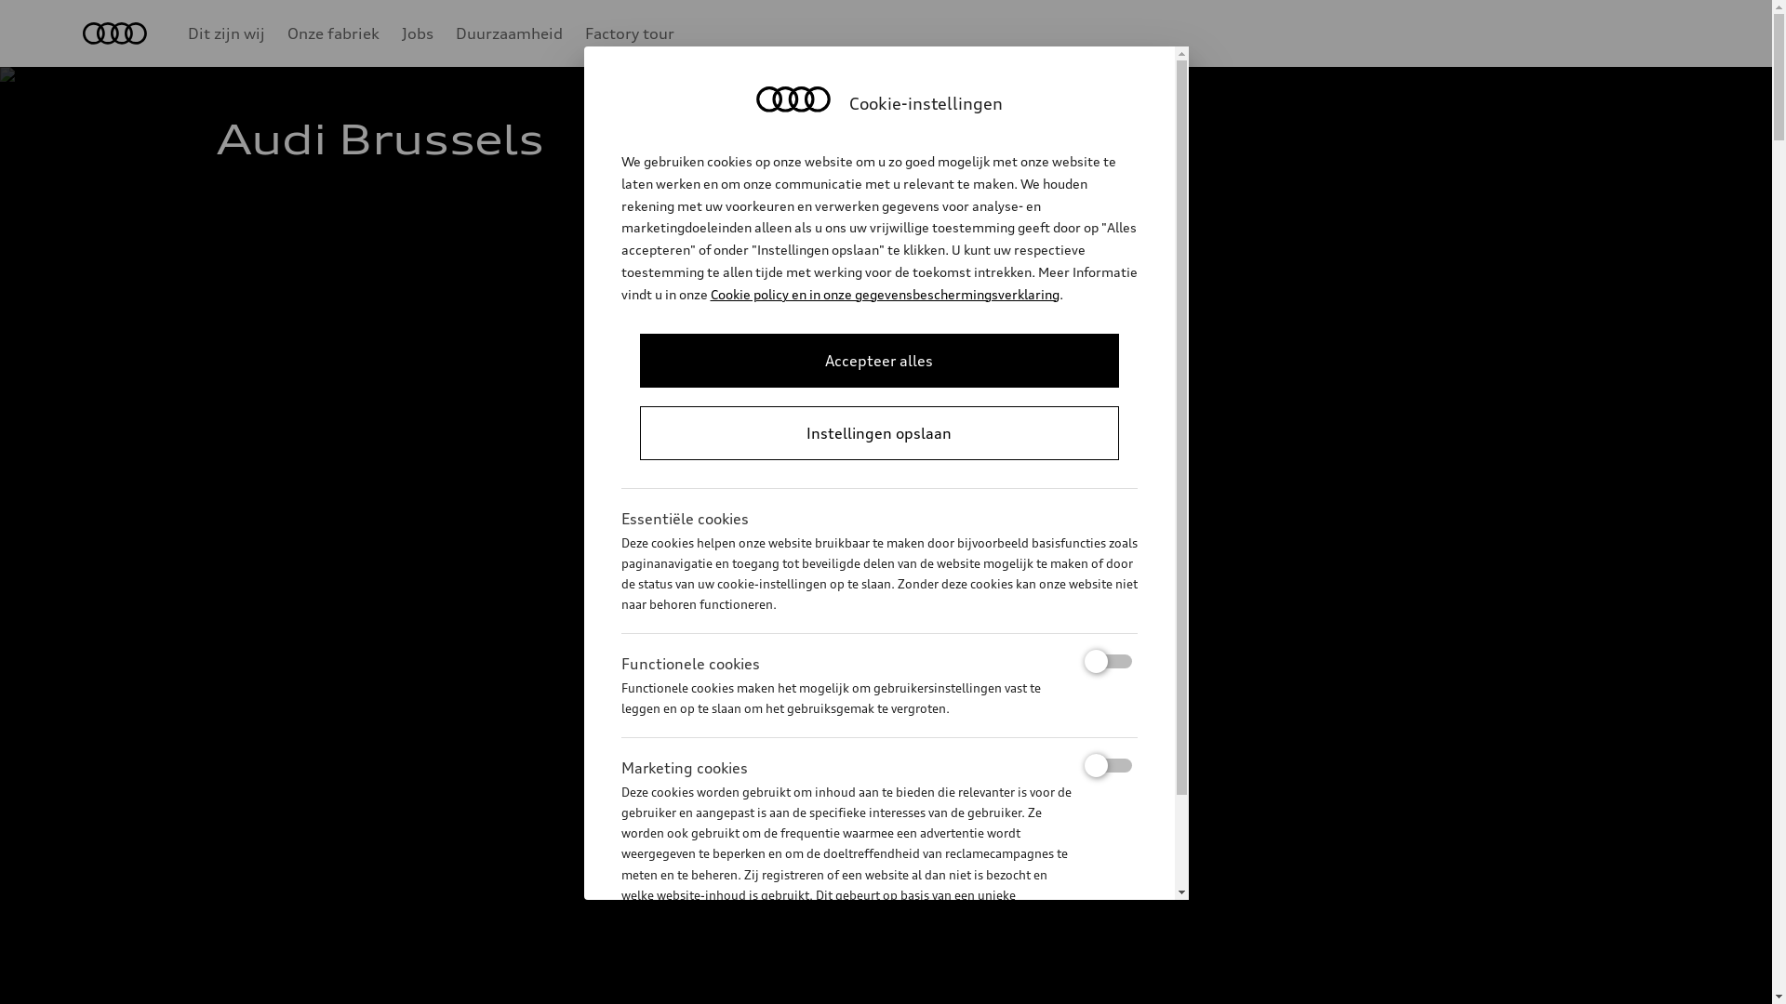 This screenshot has height=1004, width=1786. I want to click on Instellingen opslaan, so click(880, 433).